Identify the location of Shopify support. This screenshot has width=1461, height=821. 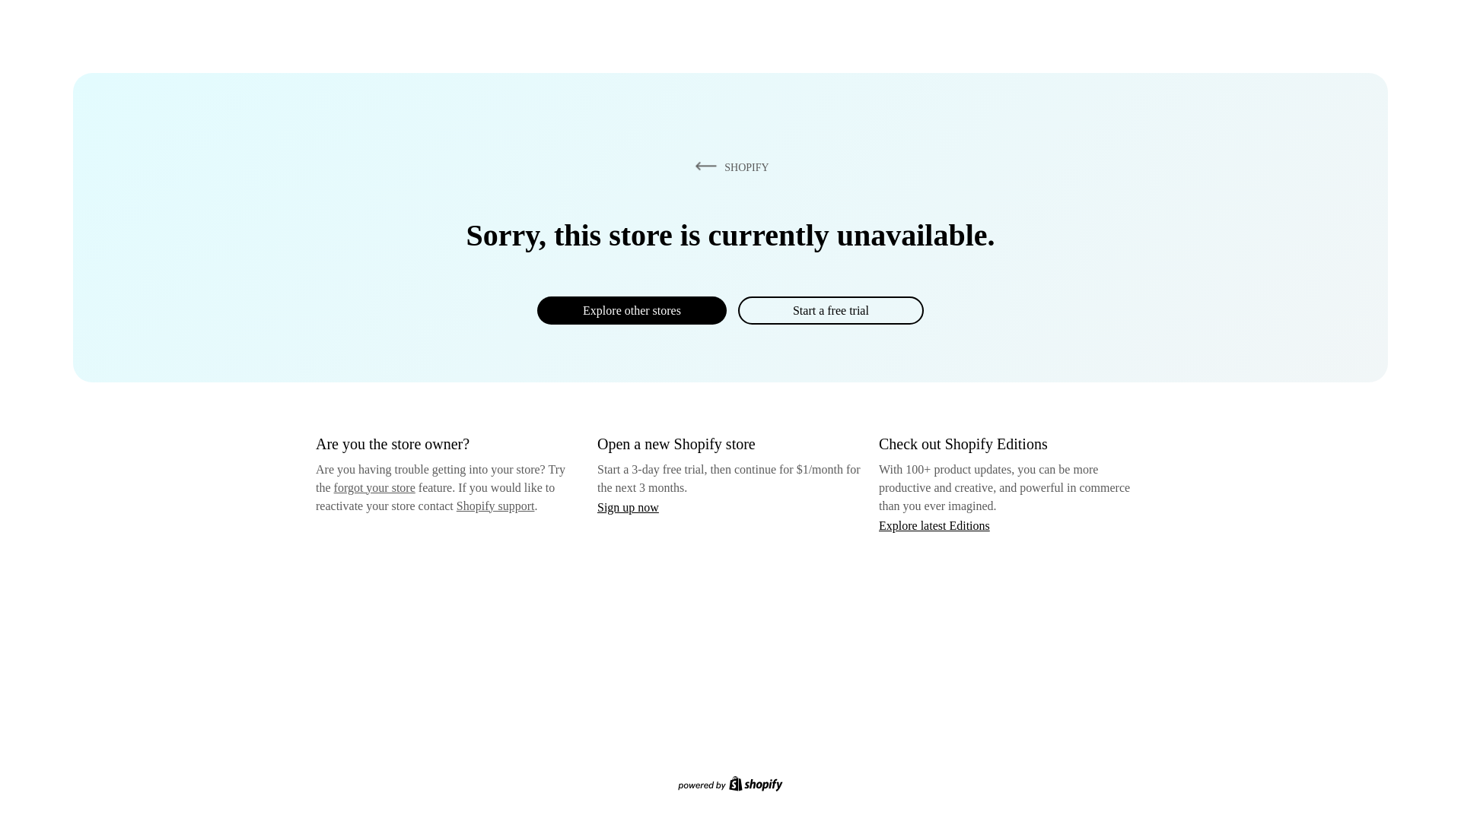
(495, 505).